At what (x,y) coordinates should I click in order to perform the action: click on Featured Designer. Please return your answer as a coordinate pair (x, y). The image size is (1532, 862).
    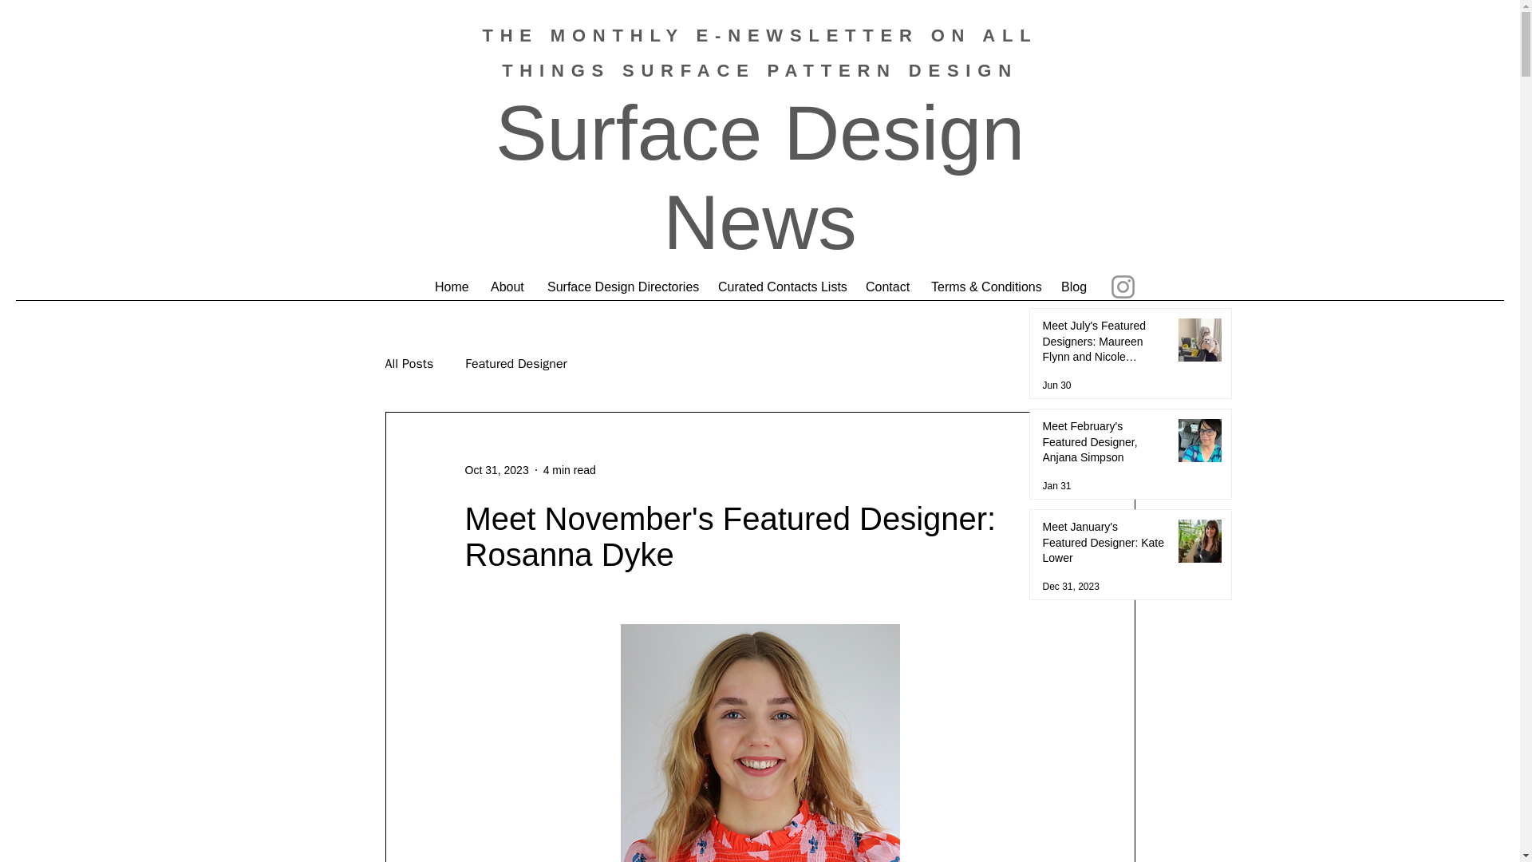
    Looking at the image, I should click on (515, 364).